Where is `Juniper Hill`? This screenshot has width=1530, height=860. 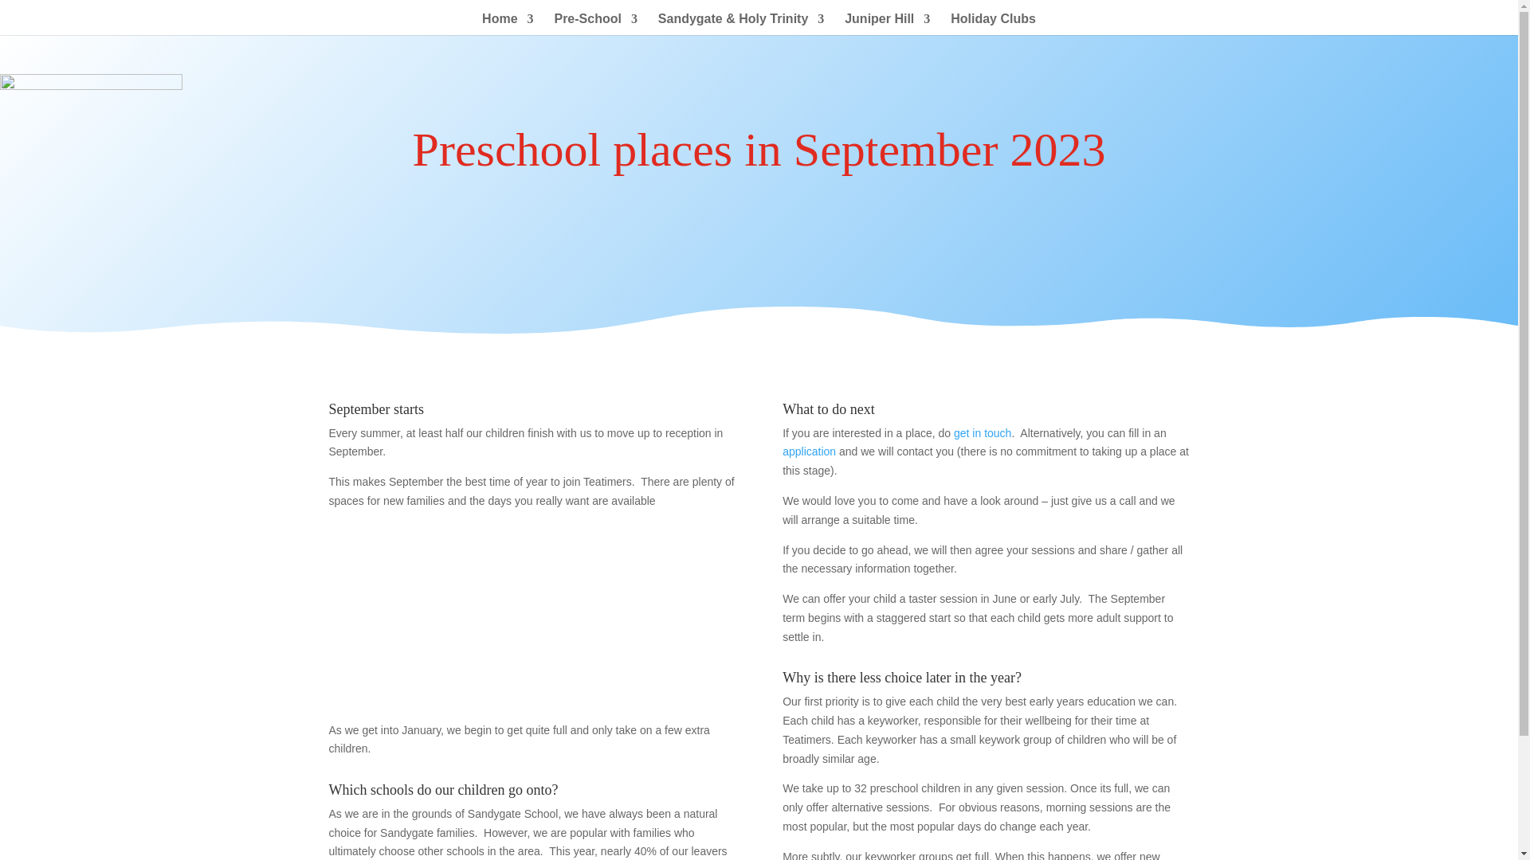
Juniper Hill is located at coordinates (887, 24).